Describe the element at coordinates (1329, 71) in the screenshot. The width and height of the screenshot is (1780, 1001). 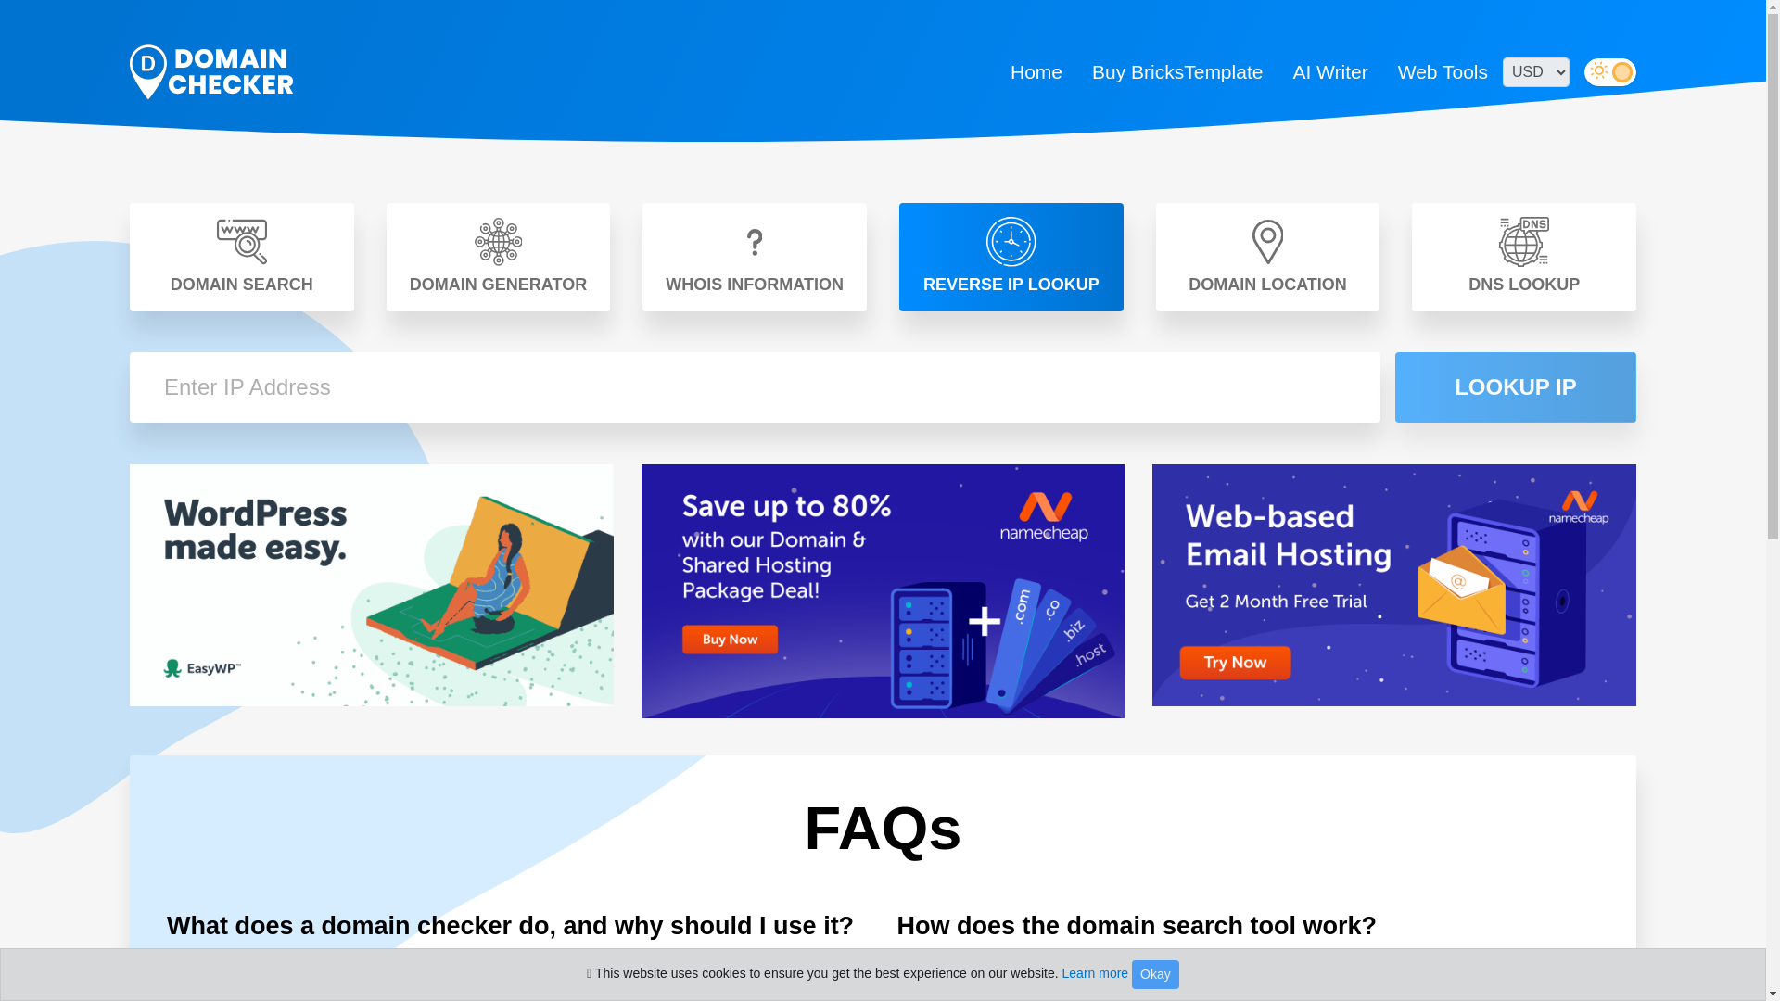
I see `AI Writer` at that location.